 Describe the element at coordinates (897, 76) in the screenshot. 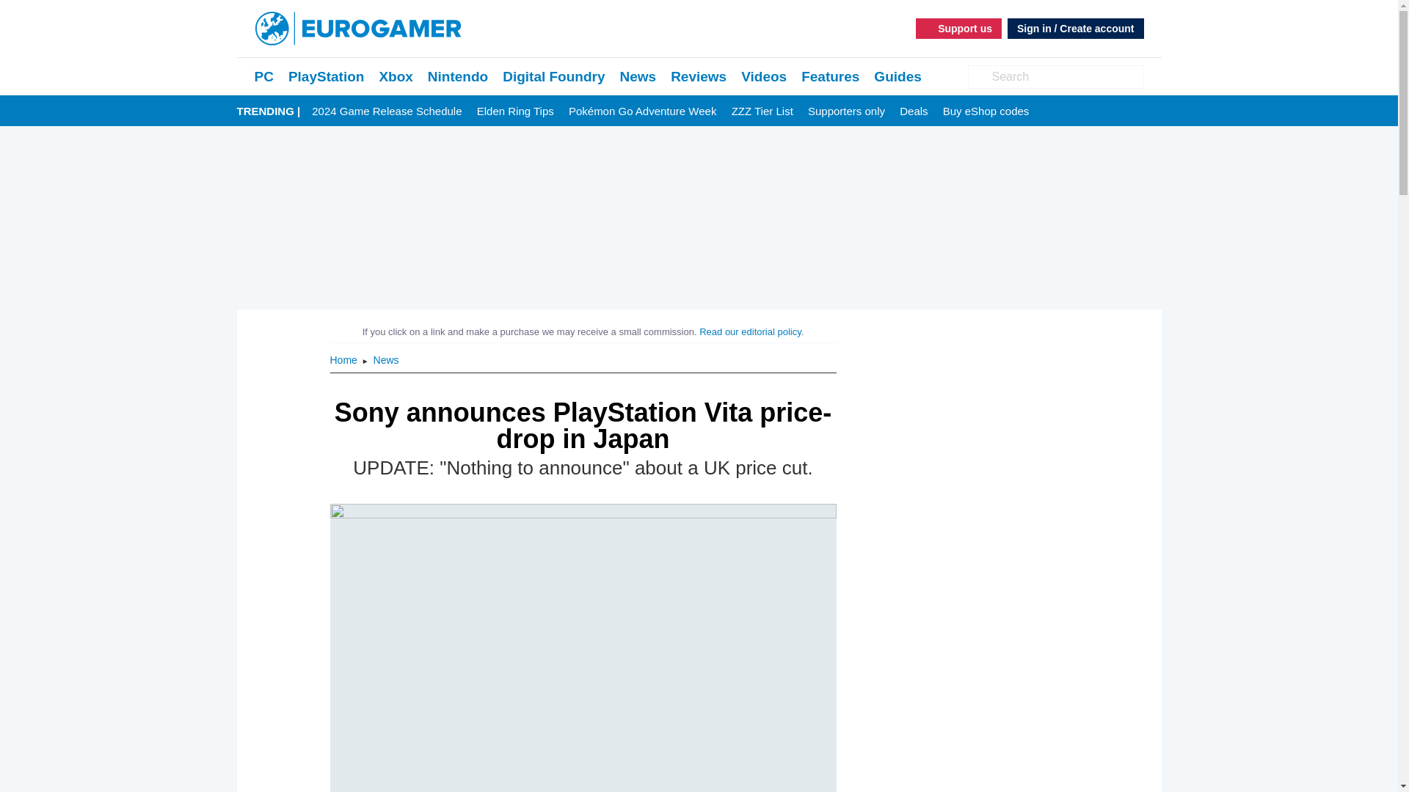

I see `Guides` at that location.